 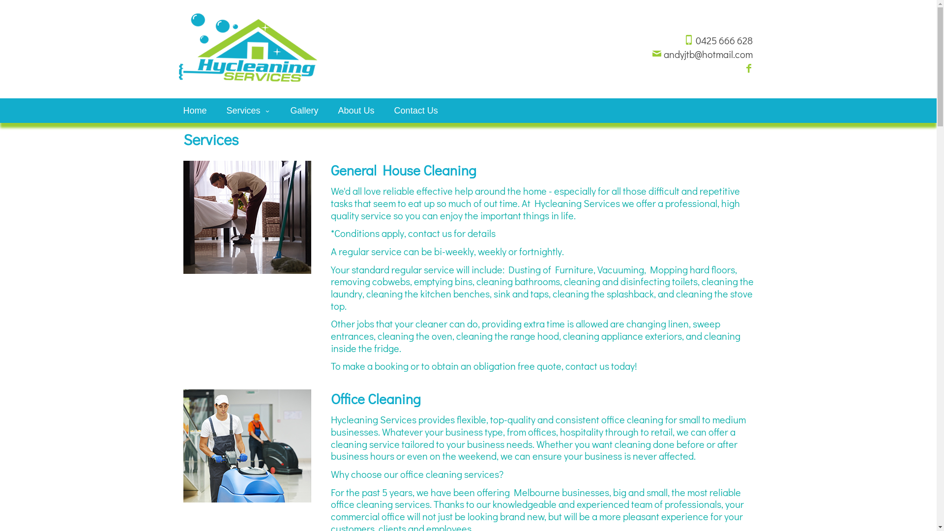 What do you see at coordinates (249, 111) in the screenshot?
I see `Services` at bounding box center [249, 111].